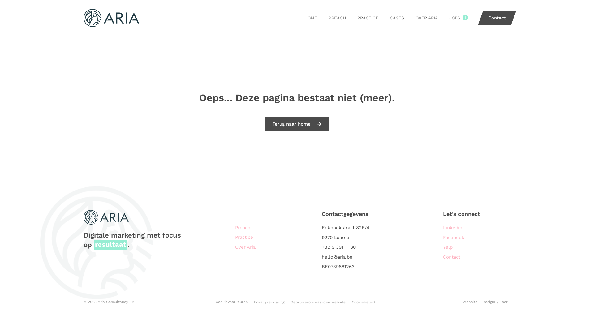 The image size is (594, 334). Describe the element at coordinates (473, 247) in the screenshot. I see `Yelp` at that location.